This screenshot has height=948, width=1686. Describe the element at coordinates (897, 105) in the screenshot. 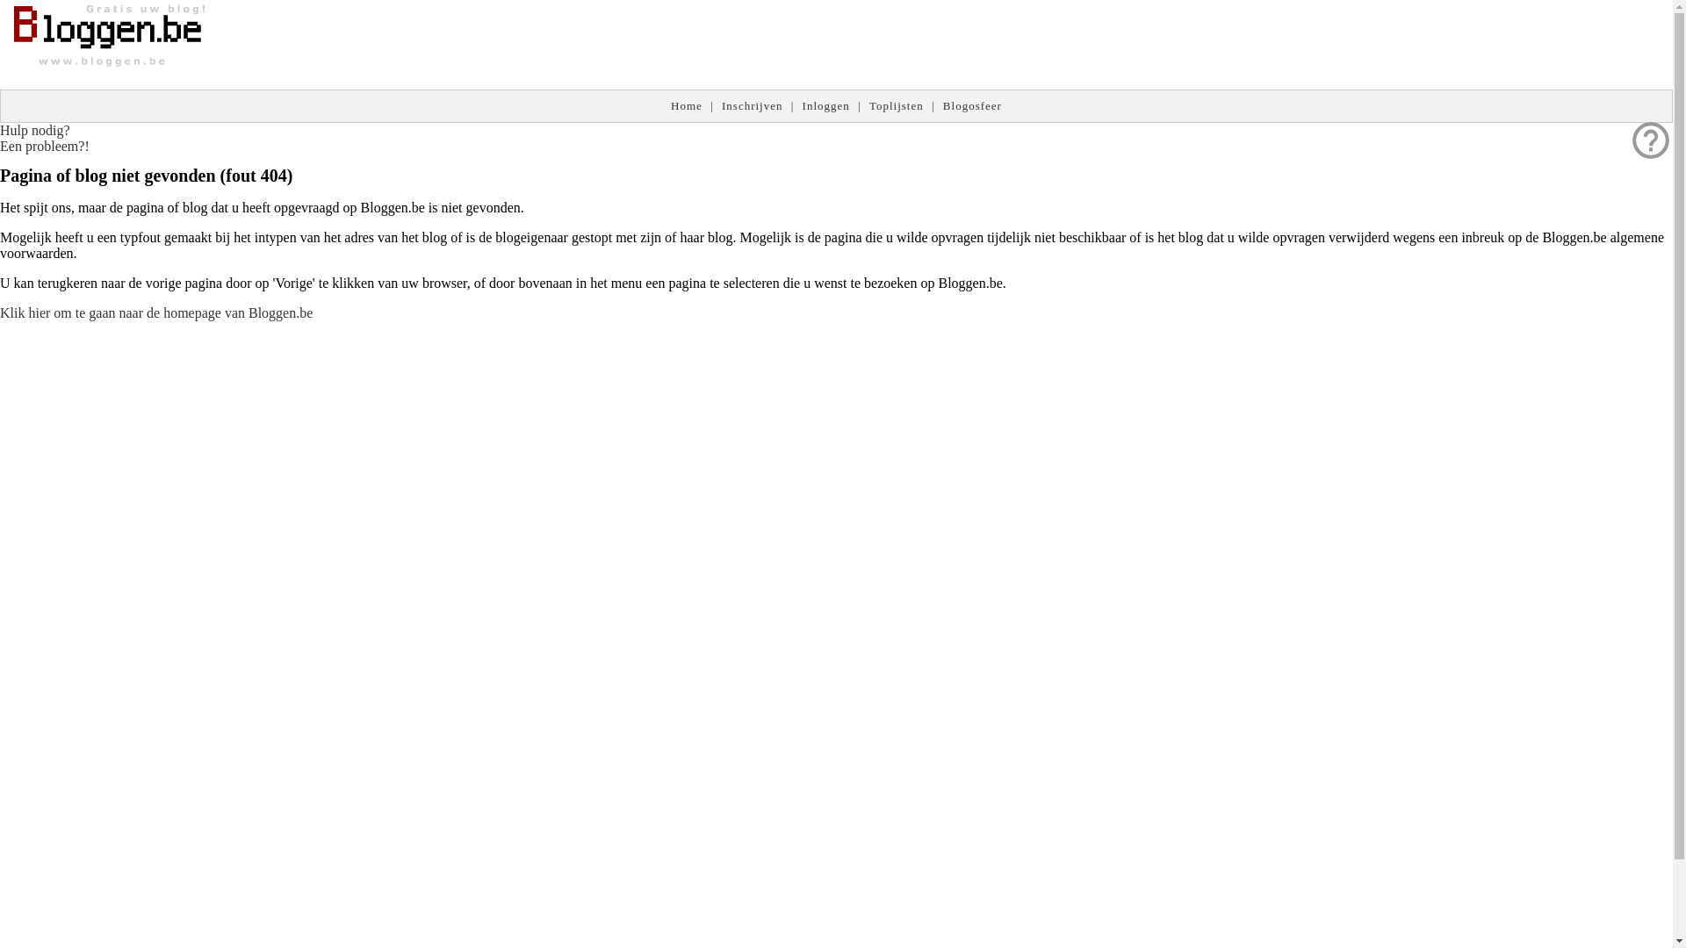

I see `Toplijsten` at that location.